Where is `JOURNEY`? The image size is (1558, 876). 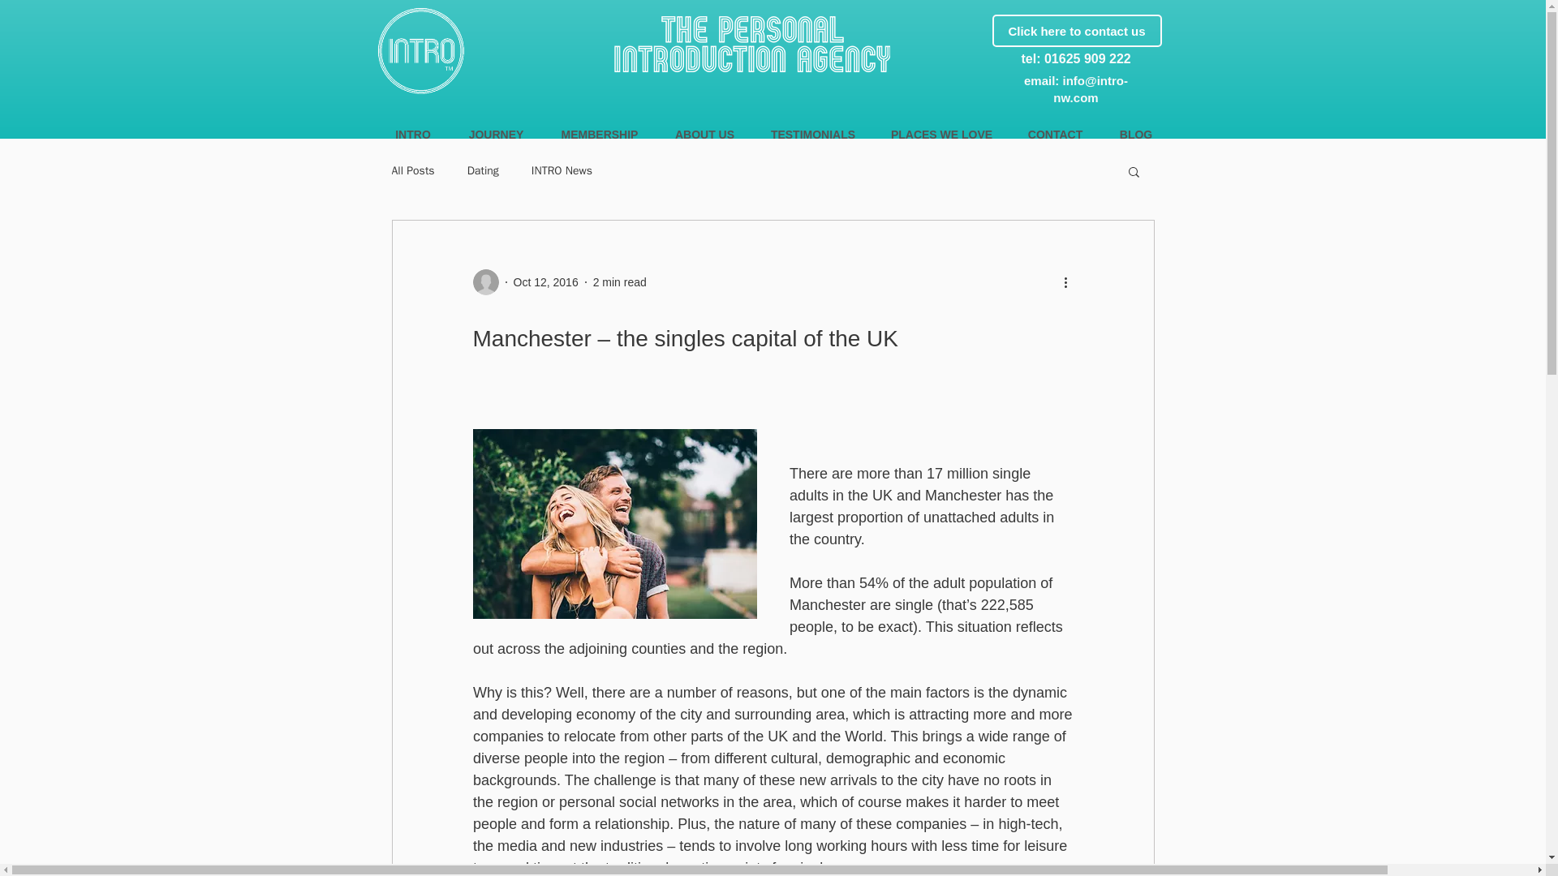 JOURNEY is located at coordinates (496, 135).